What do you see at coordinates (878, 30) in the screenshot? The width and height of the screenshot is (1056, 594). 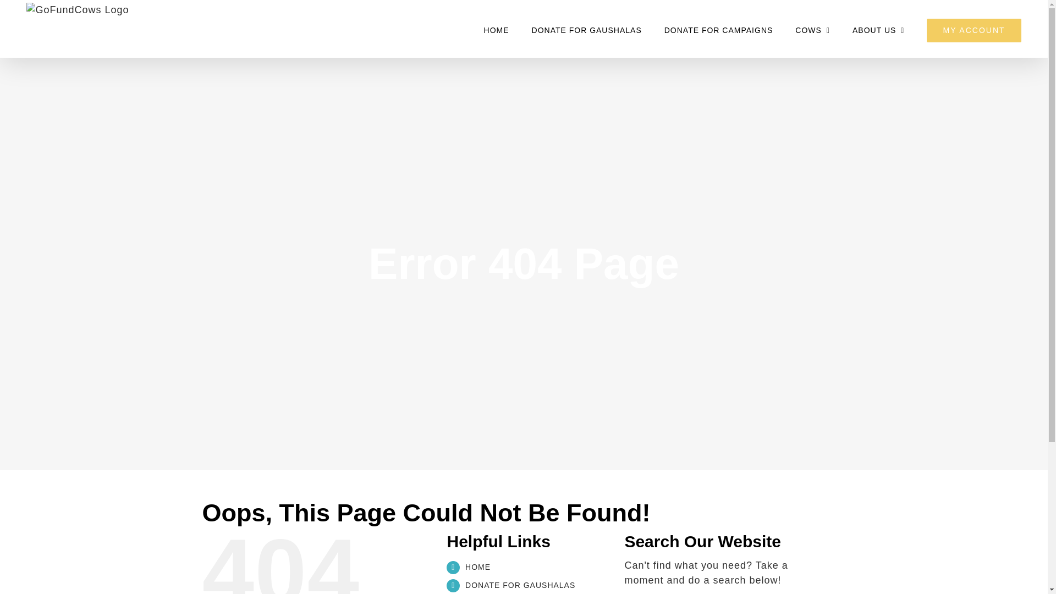 I see `ABOUT US` at bounding box center [878, 30].